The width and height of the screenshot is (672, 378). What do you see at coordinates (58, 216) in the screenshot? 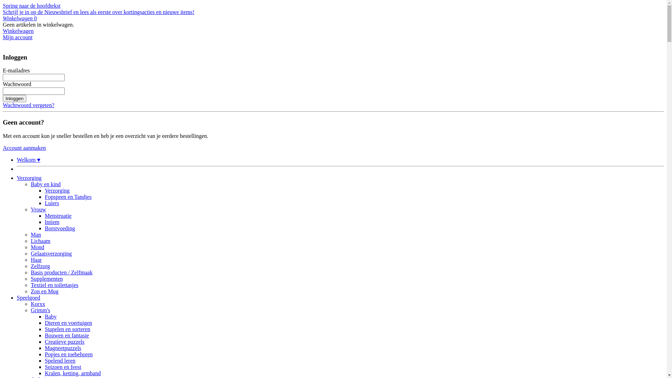
I see `Menstruatie` at bounding box center [58, 216].